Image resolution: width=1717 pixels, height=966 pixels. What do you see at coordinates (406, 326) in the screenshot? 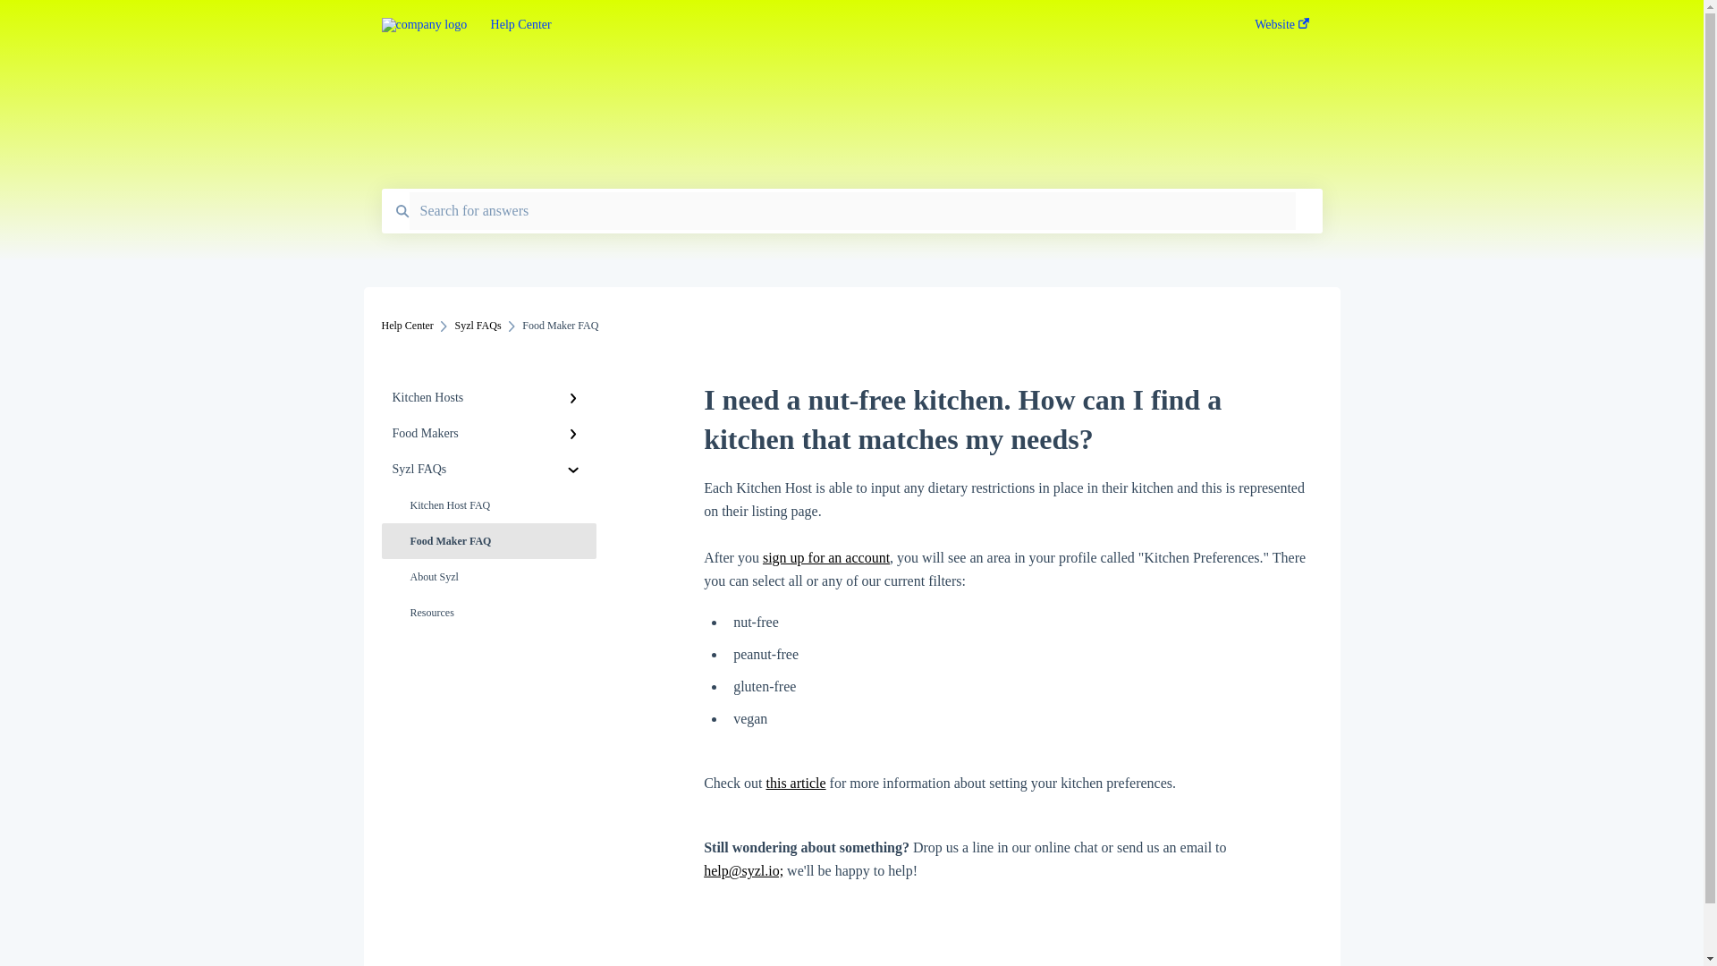
I see `Help Center` at bounding box center [406, 326].